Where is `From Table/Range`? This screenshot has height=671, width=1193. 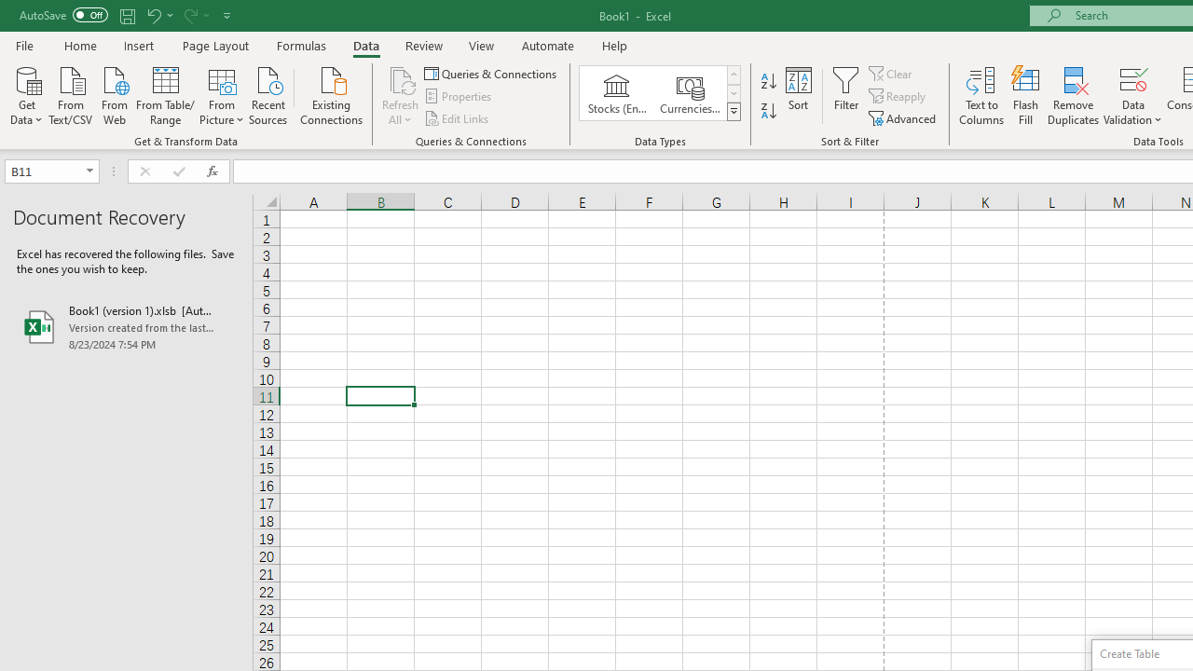 From Table/Range is located at coordinates (166, 94).